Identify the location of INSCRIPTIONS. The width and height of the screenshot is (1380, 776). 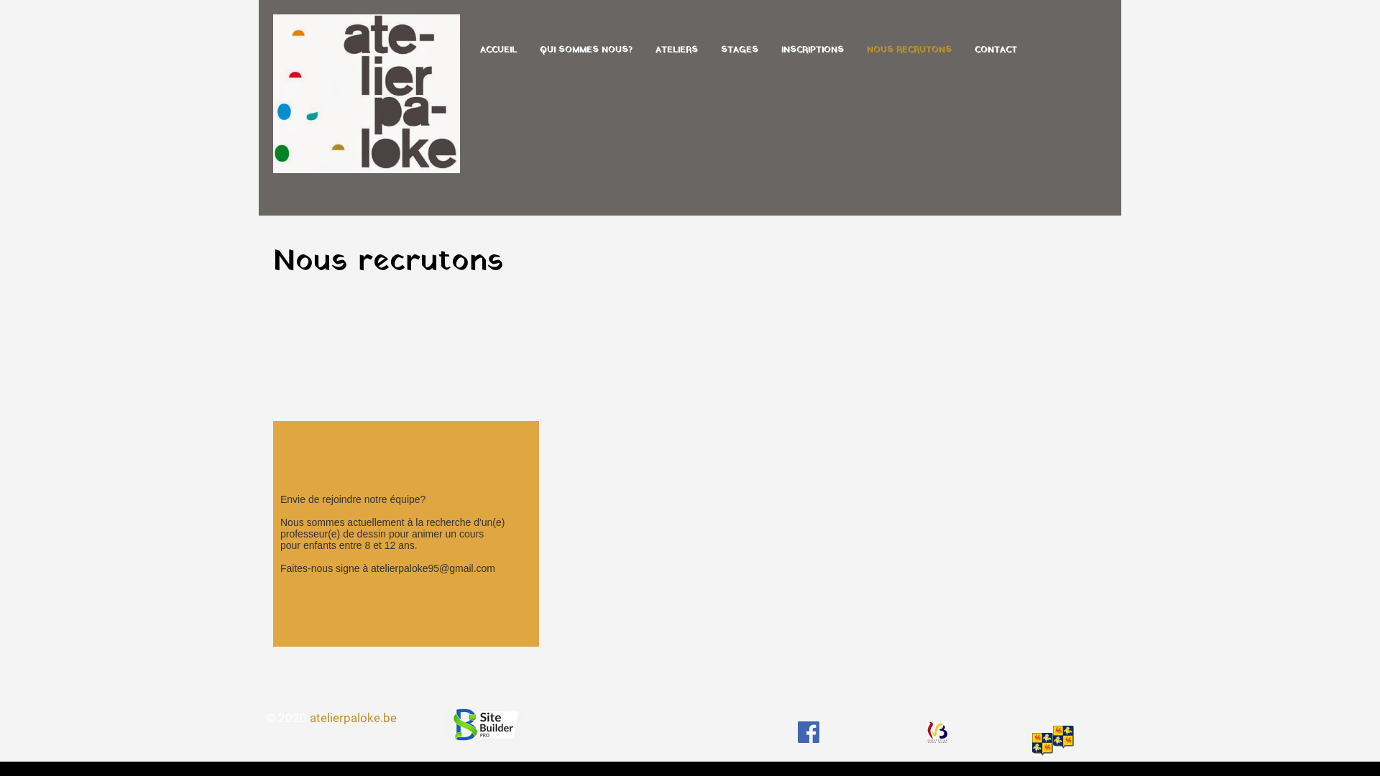
(812, 52).